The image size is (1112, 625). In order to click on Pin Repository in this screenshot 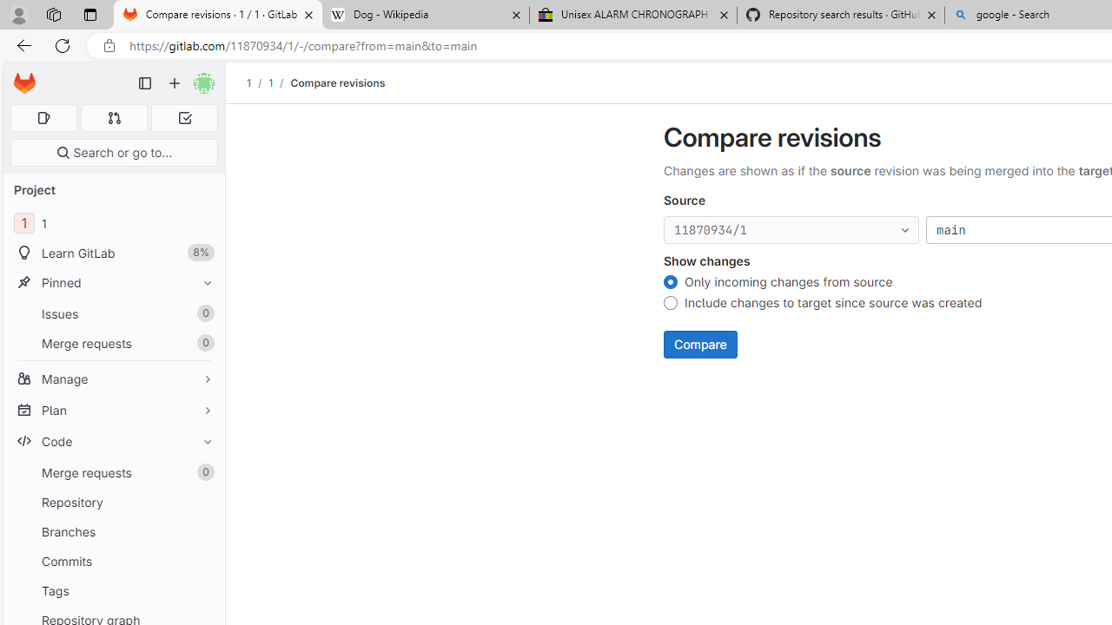, I will do `click(203, 502)`.